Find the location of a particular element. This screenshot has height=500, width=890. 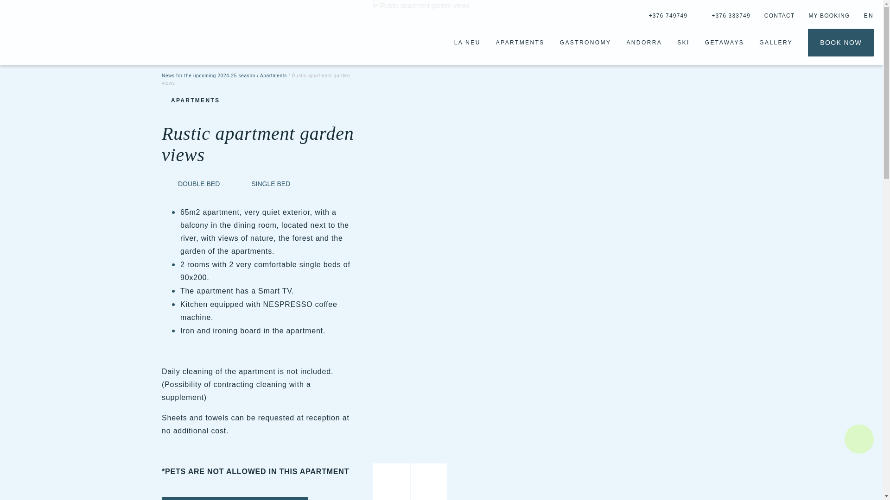

Apartments is located at coordinates (520, 42).